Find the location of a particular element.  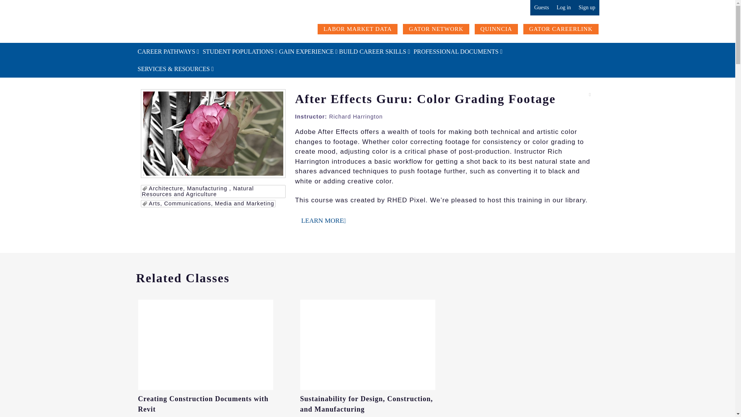

LABOR MARKET DATA is located at coordinates (357, 29).